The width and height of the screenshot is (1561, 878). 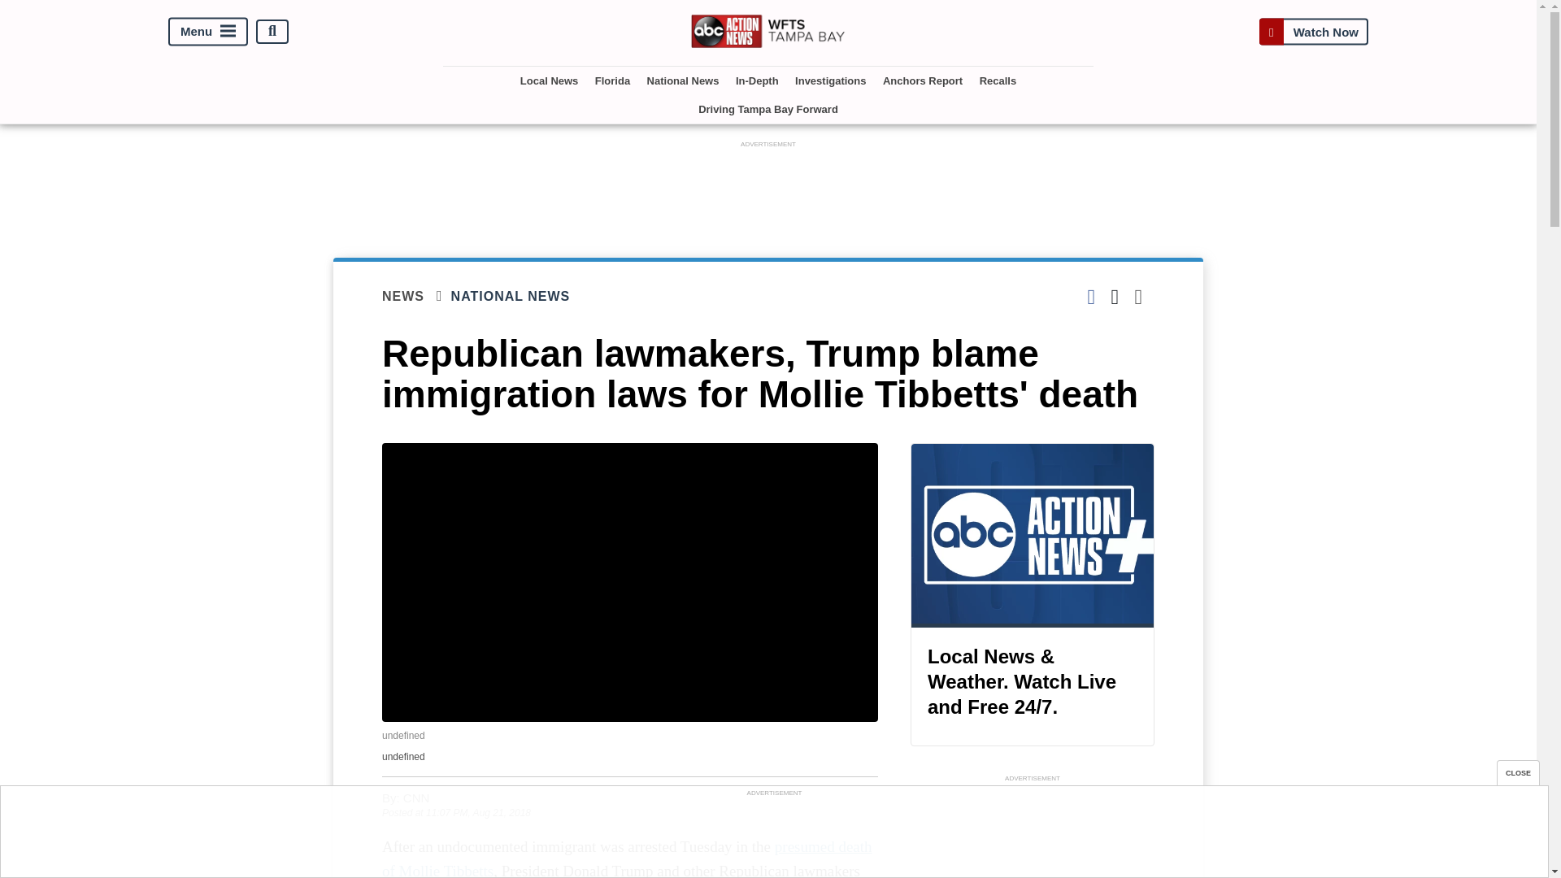 I want to click on Menu, so click(x=208, y=31).